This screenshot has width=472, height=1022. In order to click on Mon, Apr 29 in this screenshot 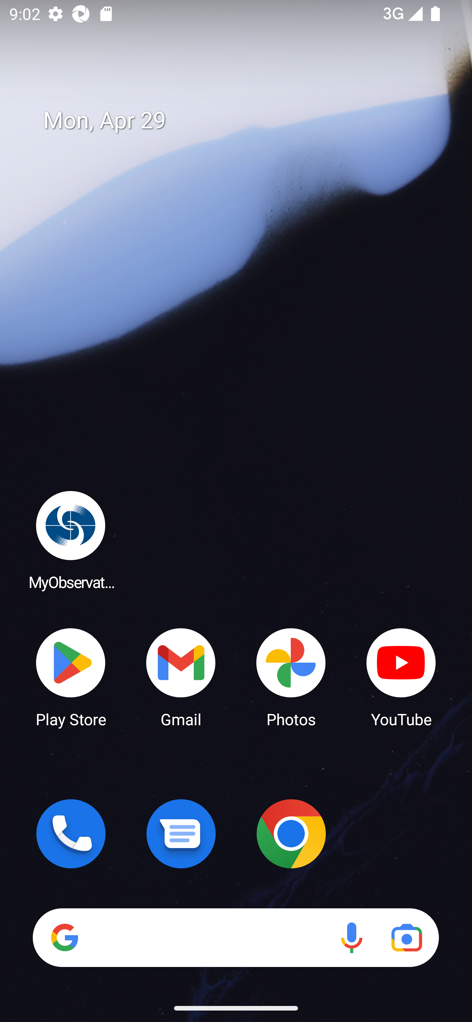, I will do `click(245, 121)`.